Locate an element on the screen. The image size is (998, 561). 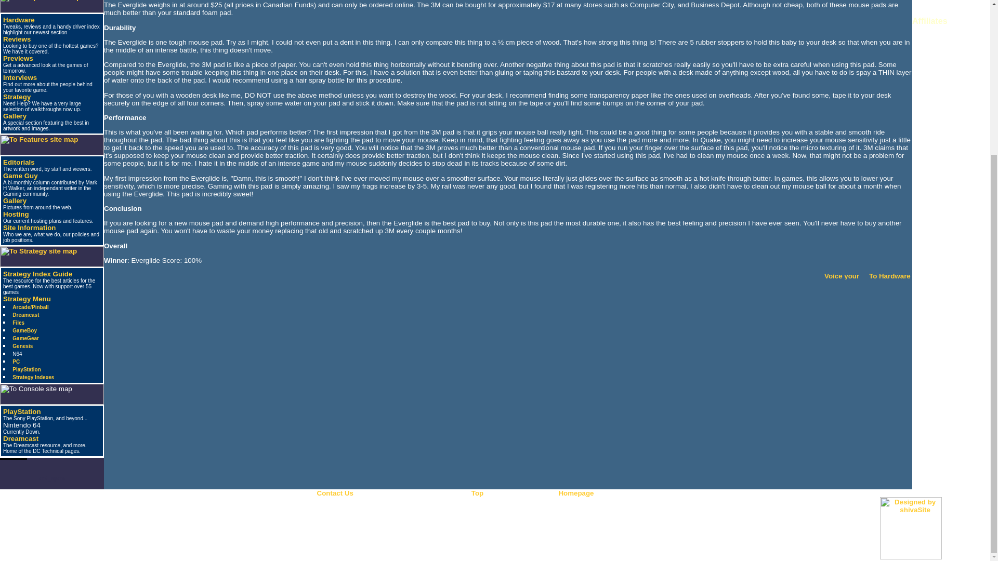
Reviews is located at coordinates (17, 39).